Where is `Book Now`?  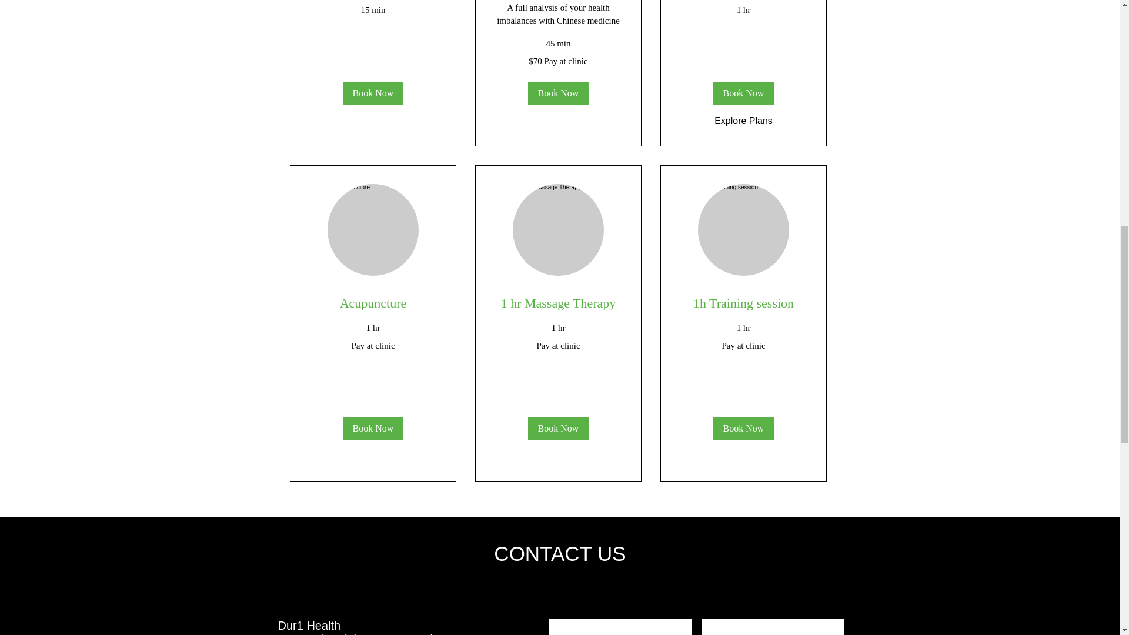 Book Now is located at coordinates (743, 428).